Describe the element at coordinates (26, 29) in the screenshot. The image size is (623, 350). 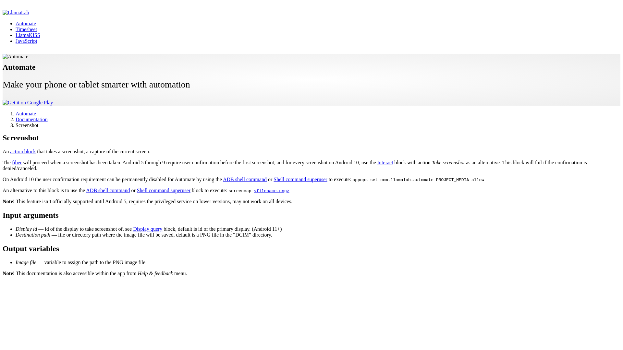
I see `Timesheet` at that location.